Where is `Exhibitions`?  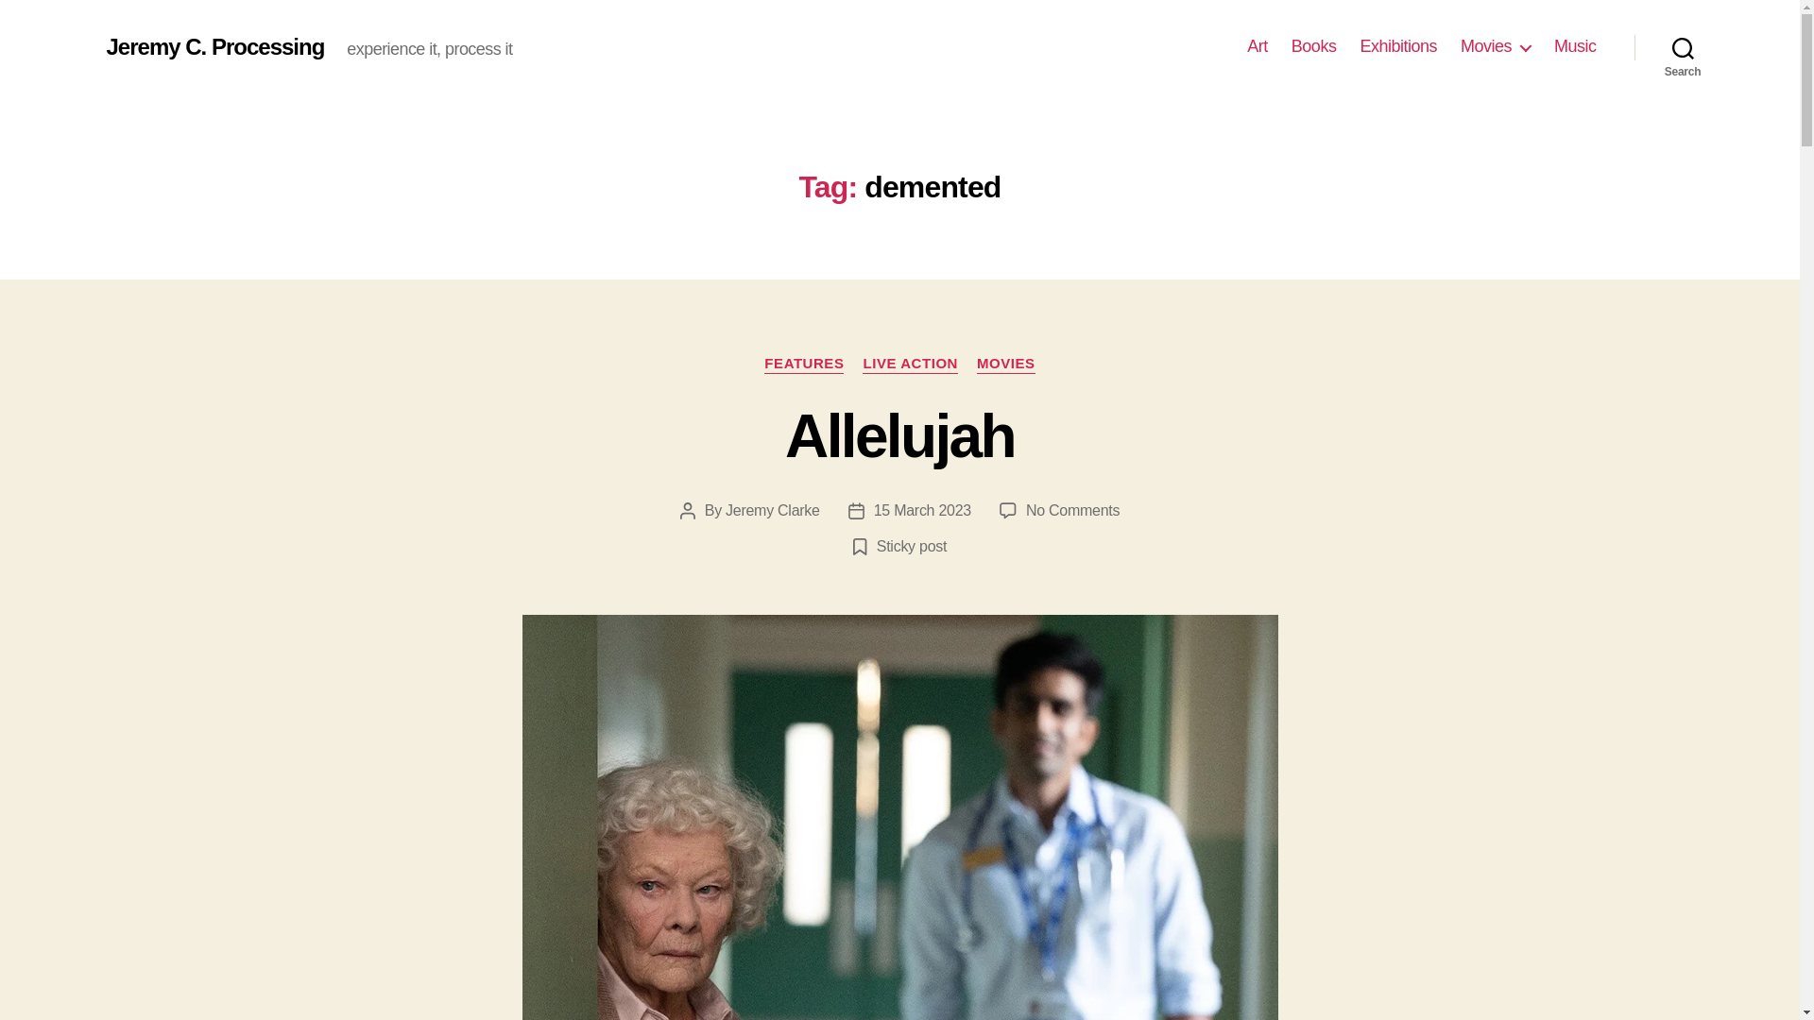
Exhibitions is located at coordinates (1072, 510).